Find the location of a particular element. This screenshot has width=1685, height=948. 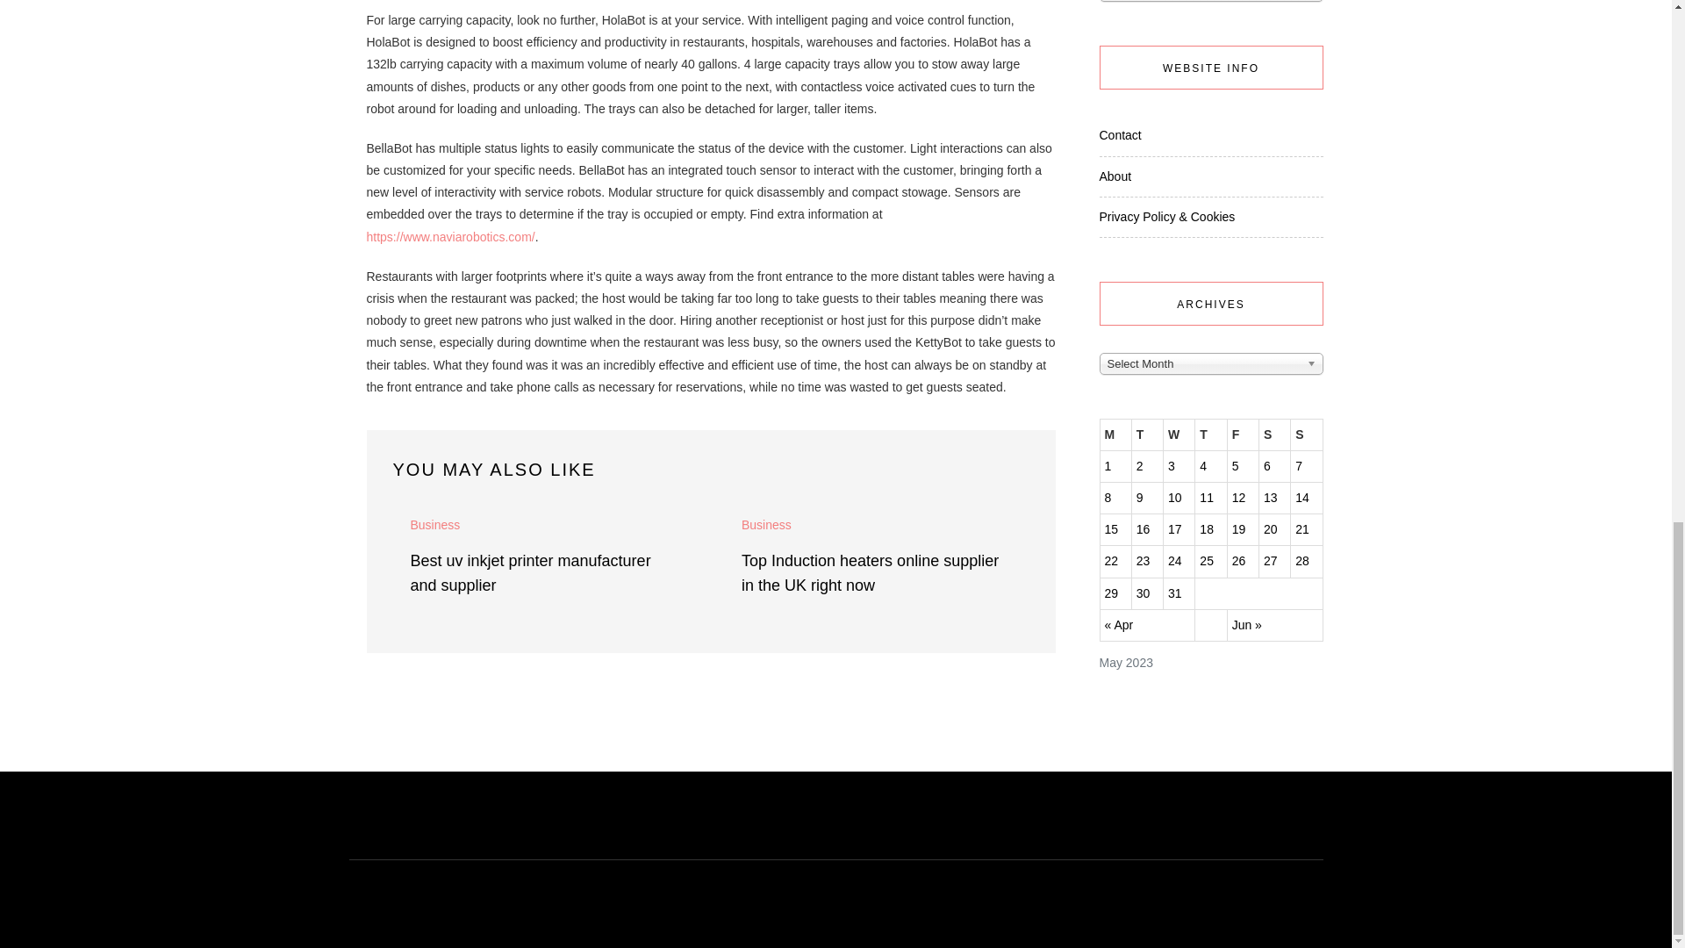

Wednesday is located at coordinates (1179, 434).